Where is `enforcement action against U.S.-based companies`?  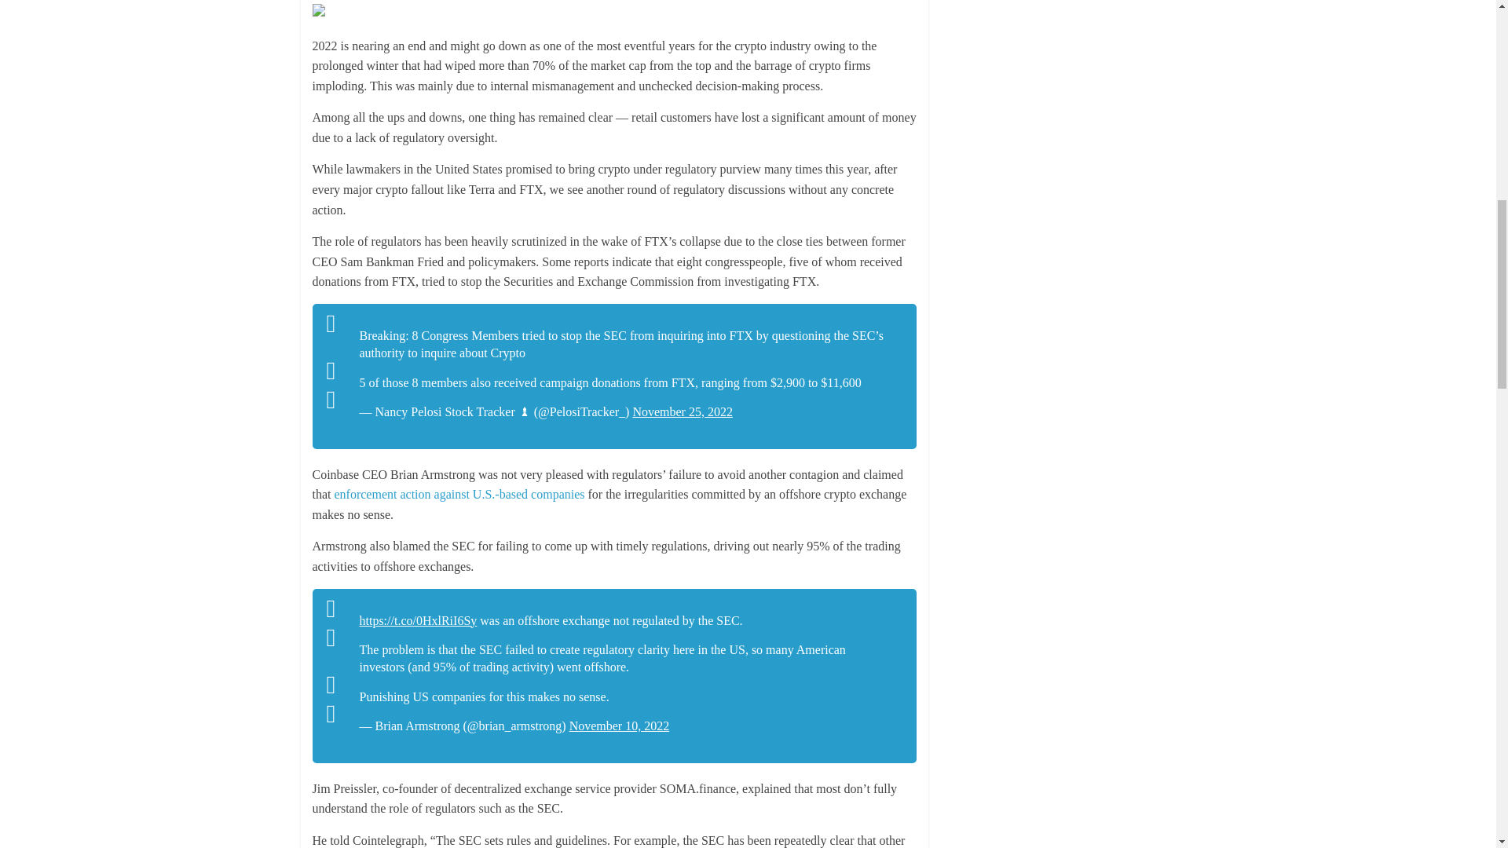
enforcement action against U.S.-based companies is located at coordinates (459, 495).